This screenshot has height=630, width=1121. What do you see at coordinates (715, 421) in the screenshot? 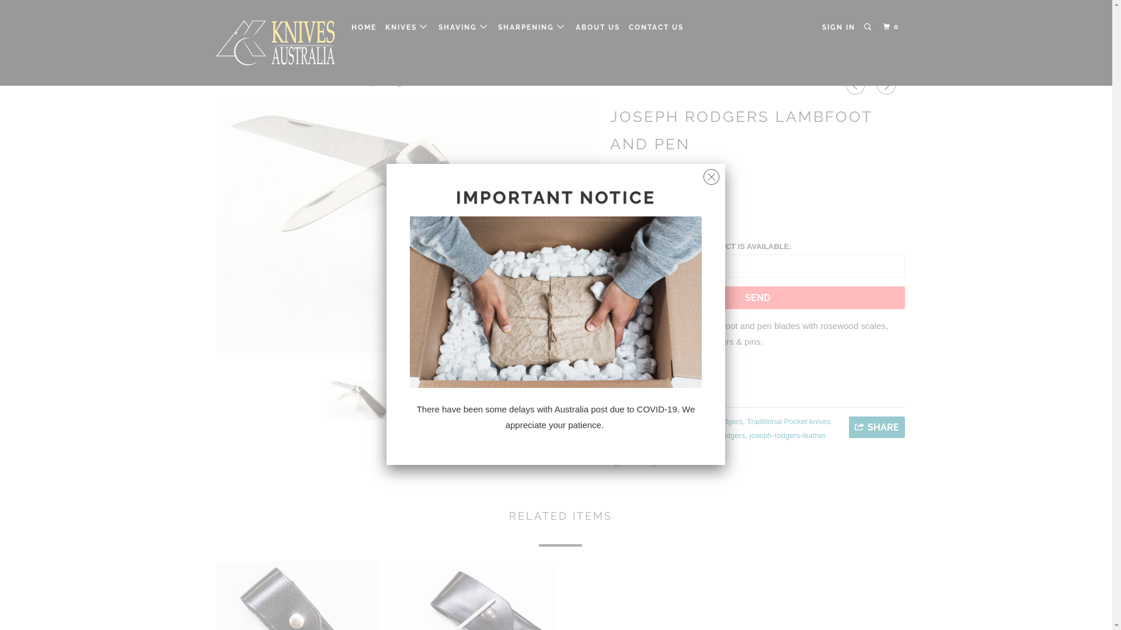
I see `Joseph Rodgers` at bounding box center [715, 421].